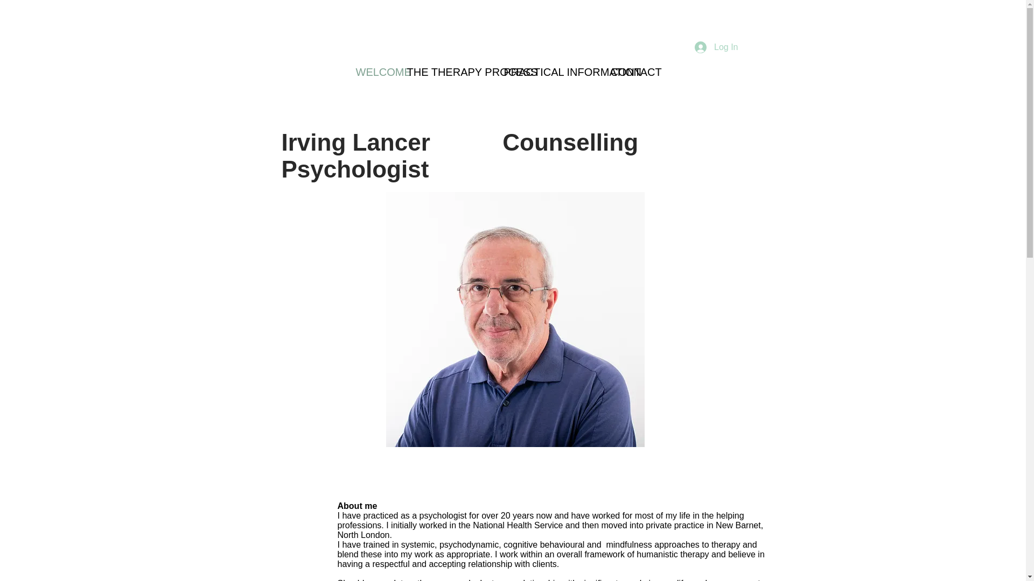  What do you see at coordinates (716, 47) in the screenshot?
I see `Log In` at bounding box center [716, 47].